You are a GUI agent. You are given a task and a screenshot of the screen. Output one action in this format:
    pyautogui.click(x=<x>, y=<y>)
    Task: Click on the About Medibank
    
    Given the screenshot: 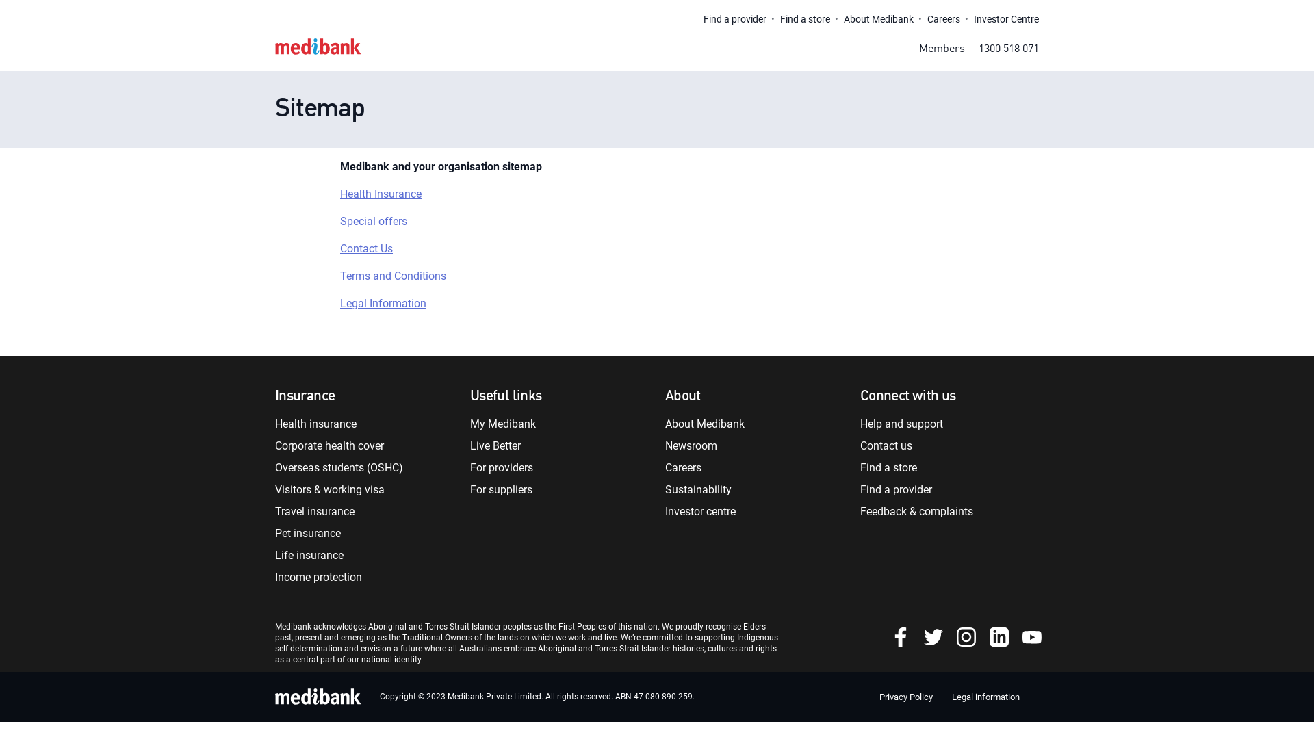 What is the action you would take?
    pyautogui.click(x=705, y=424)
    